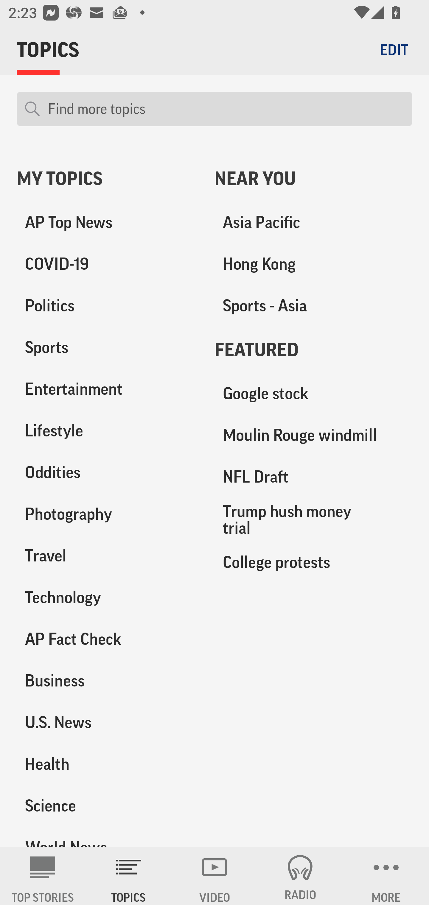  Describe the element at coordinates (107, 681) in the screenshot. I see `Business` at that location.